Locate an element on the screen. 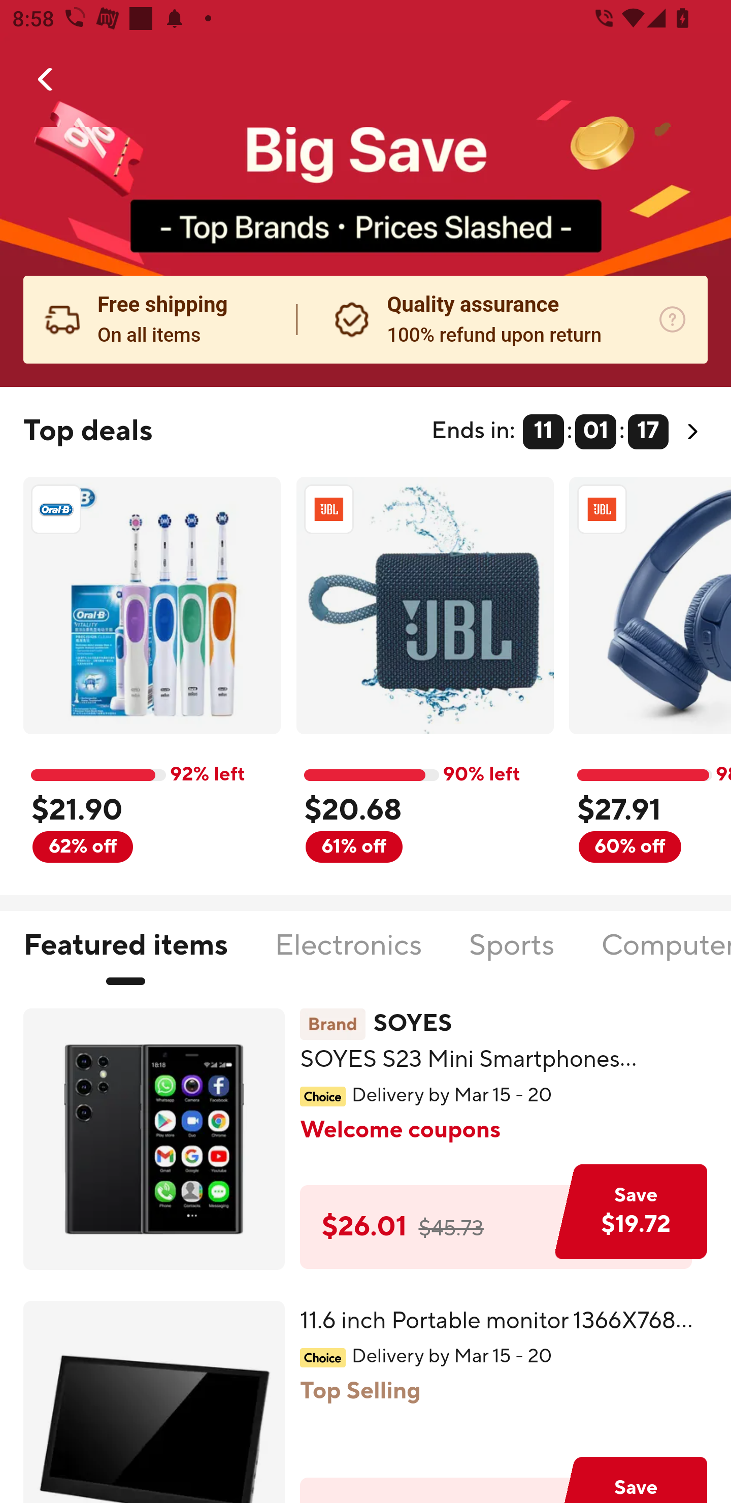 The width and height of the screenshot is (731, 1503).  is located at coordinates (46, 79).